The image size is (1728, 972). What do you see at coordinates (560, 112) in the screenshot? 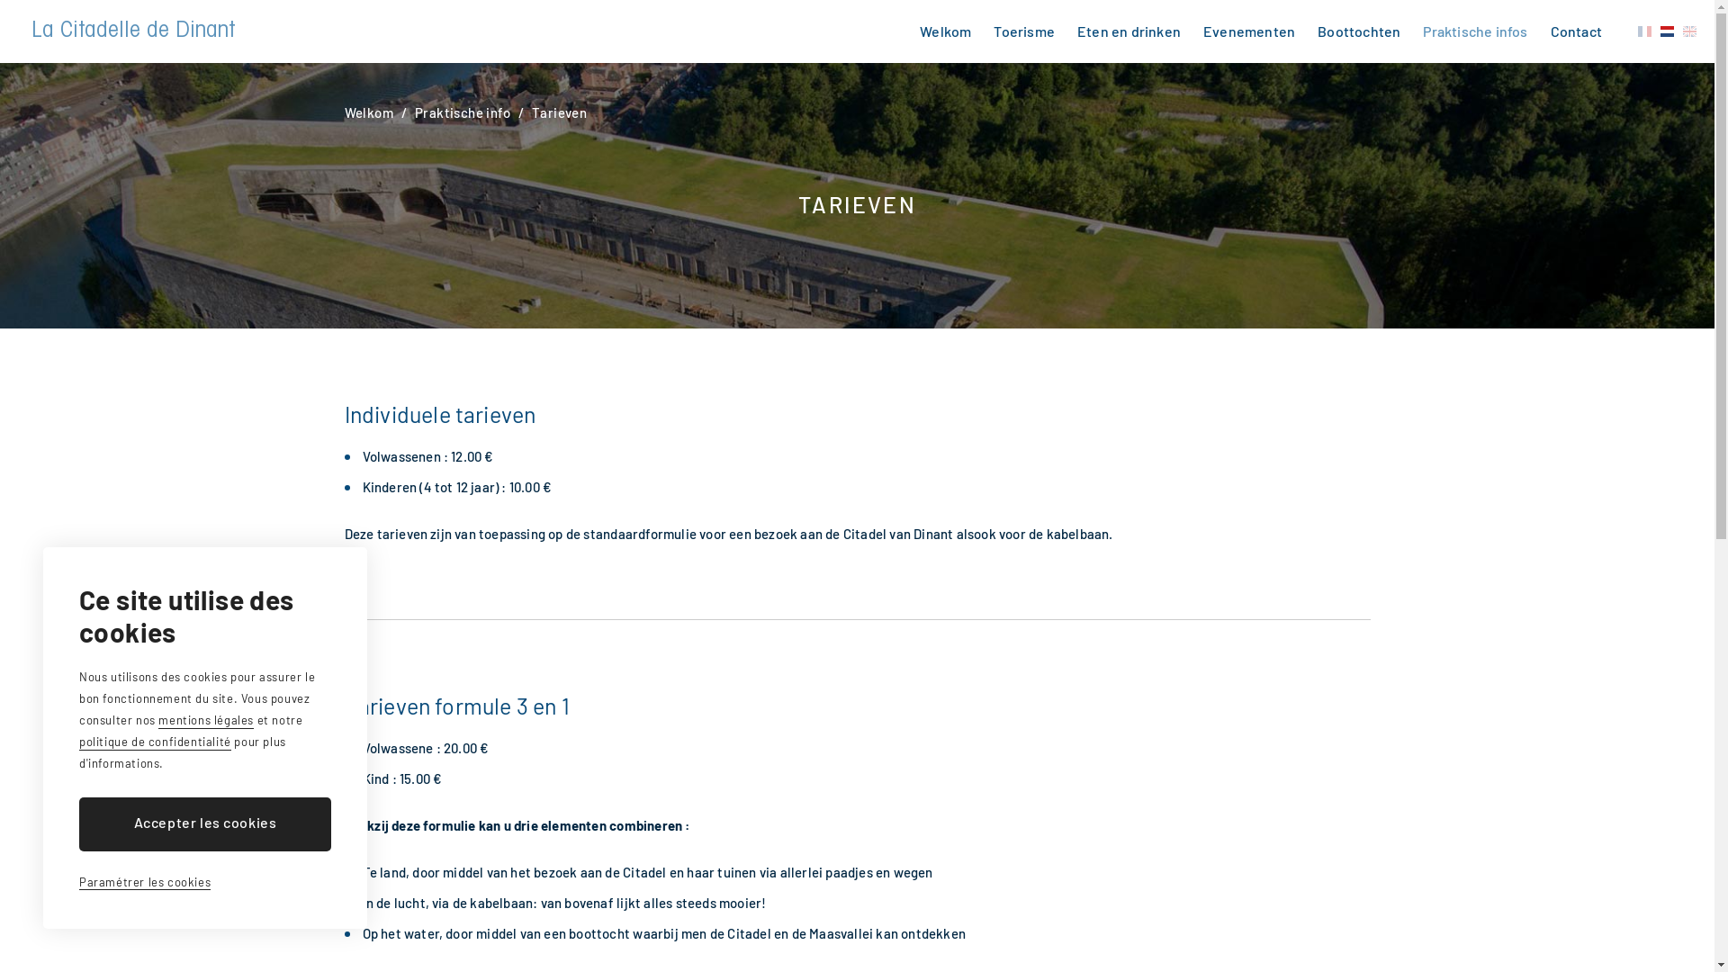
I see `Tarieven` at bounding box center [560, 112].